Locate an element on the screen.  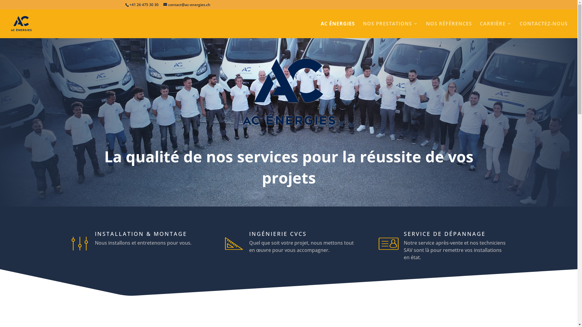
contact@ac-energies.ch is located at coordinates (187, 5).